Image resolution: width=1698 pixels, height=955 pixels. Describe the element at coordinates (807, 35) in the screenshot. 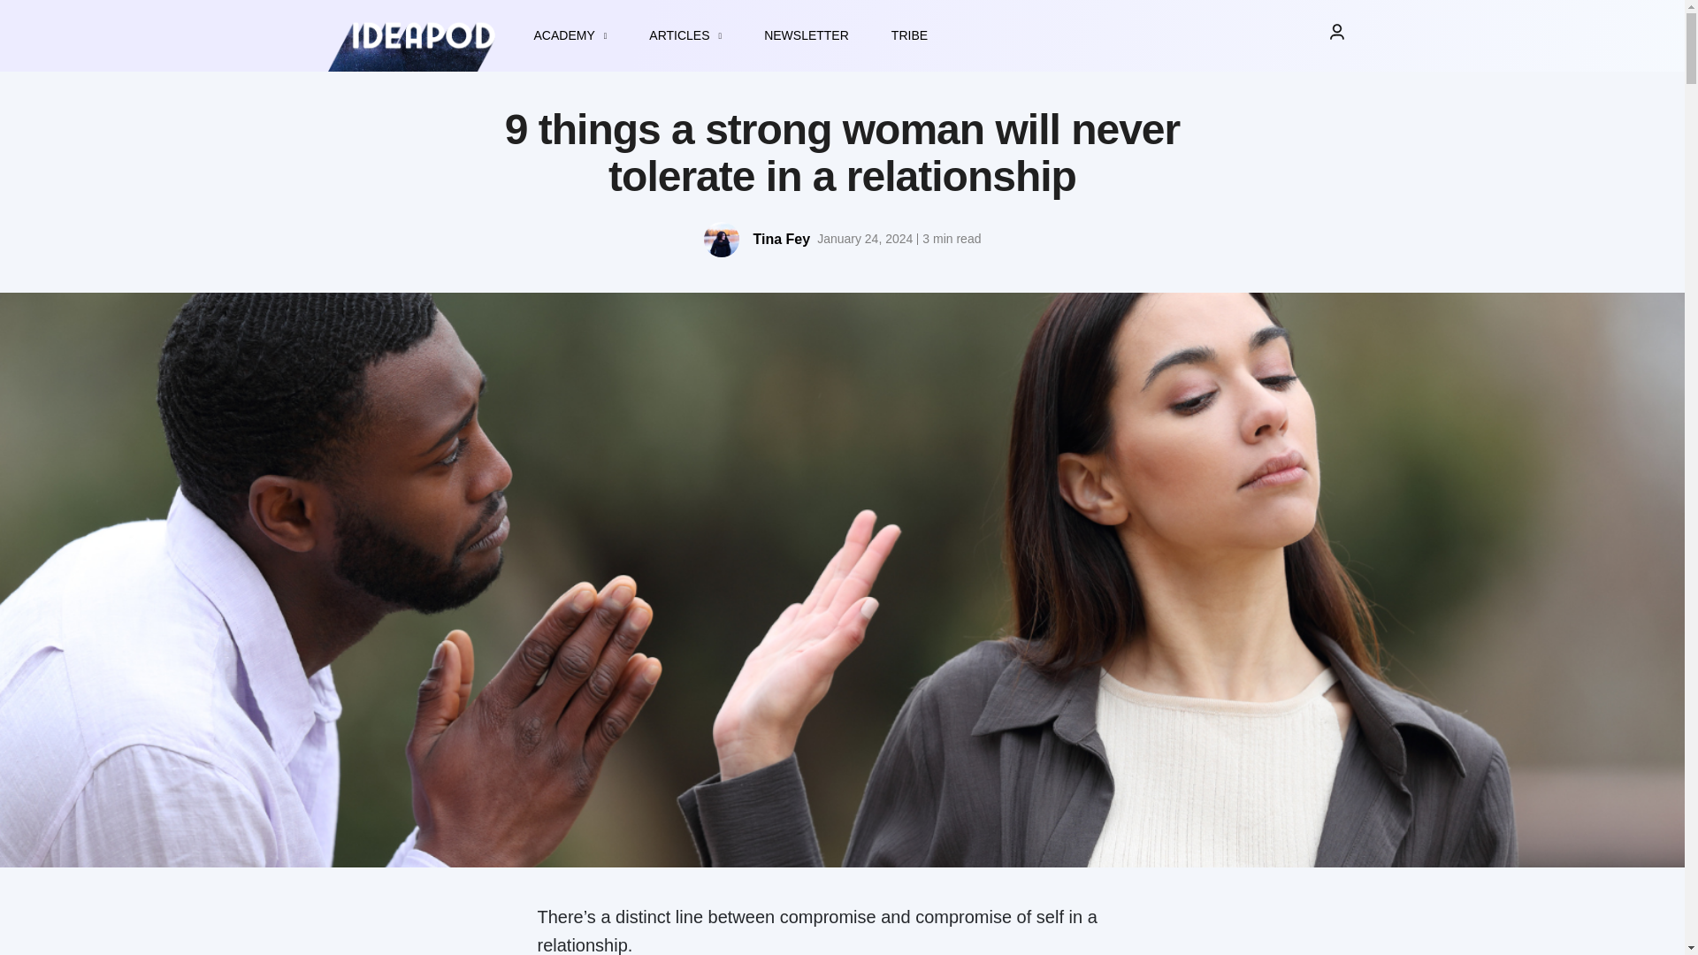

I see `NEWSLETTER` at that location.